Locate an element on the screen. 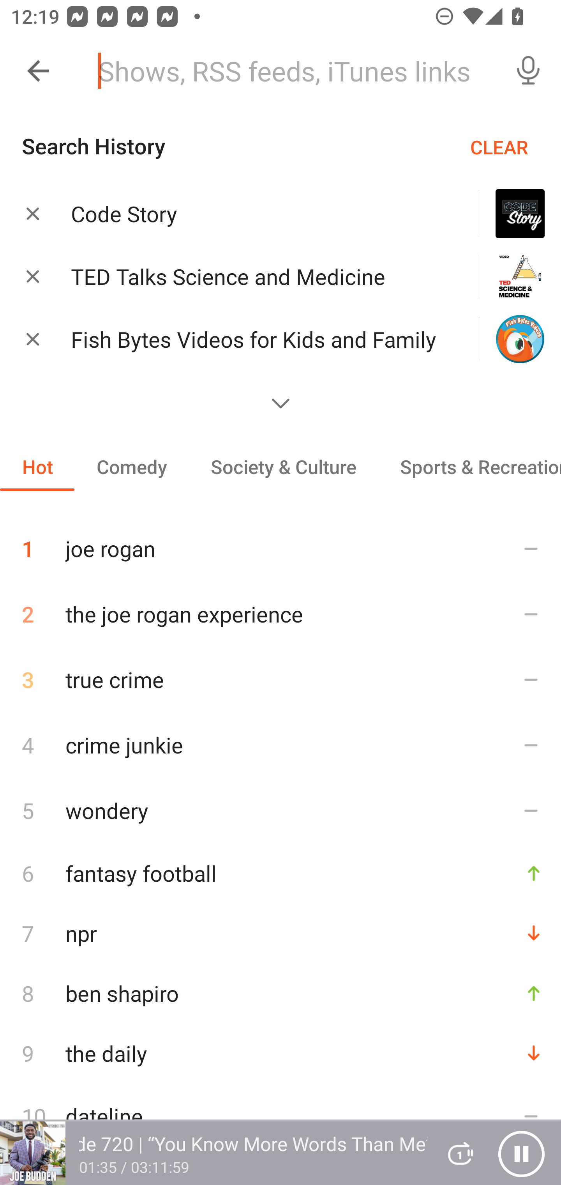 The image size is (561, 1185). TED Talks Science and Medicine is located at coordinates (256, 277).